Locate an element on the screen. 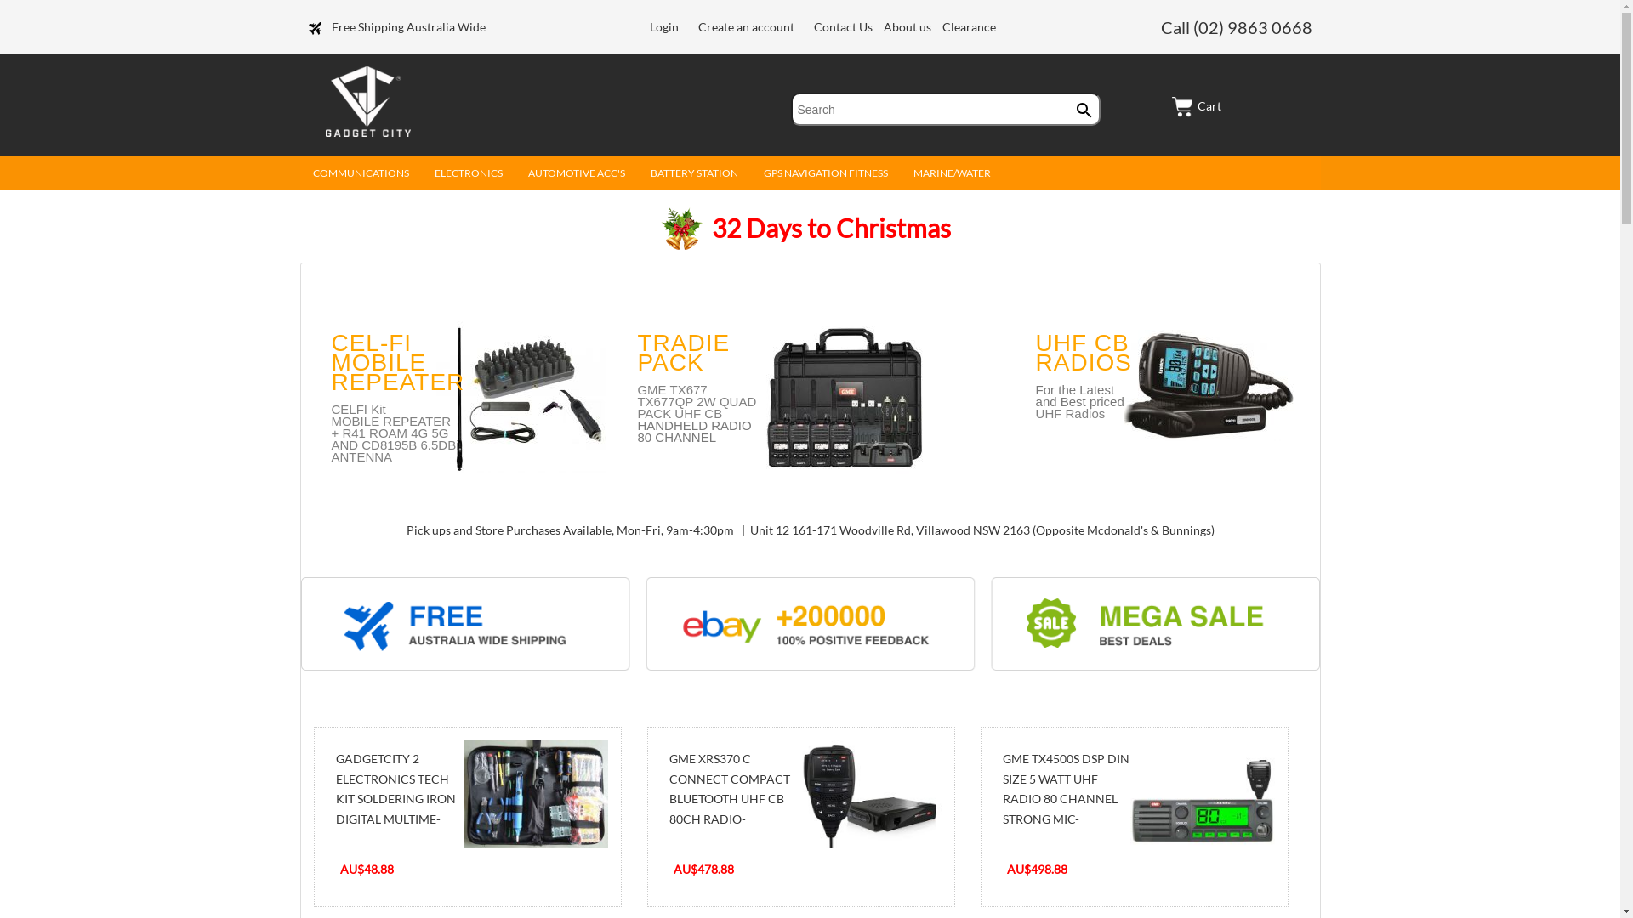 Image resolution: width=1633 pixels, height=918 pixels. GME XRS370 C CONNECT COMPACT BLUETOOTH UHF CB 80CH RADIO is located at coordinates (868, 795).